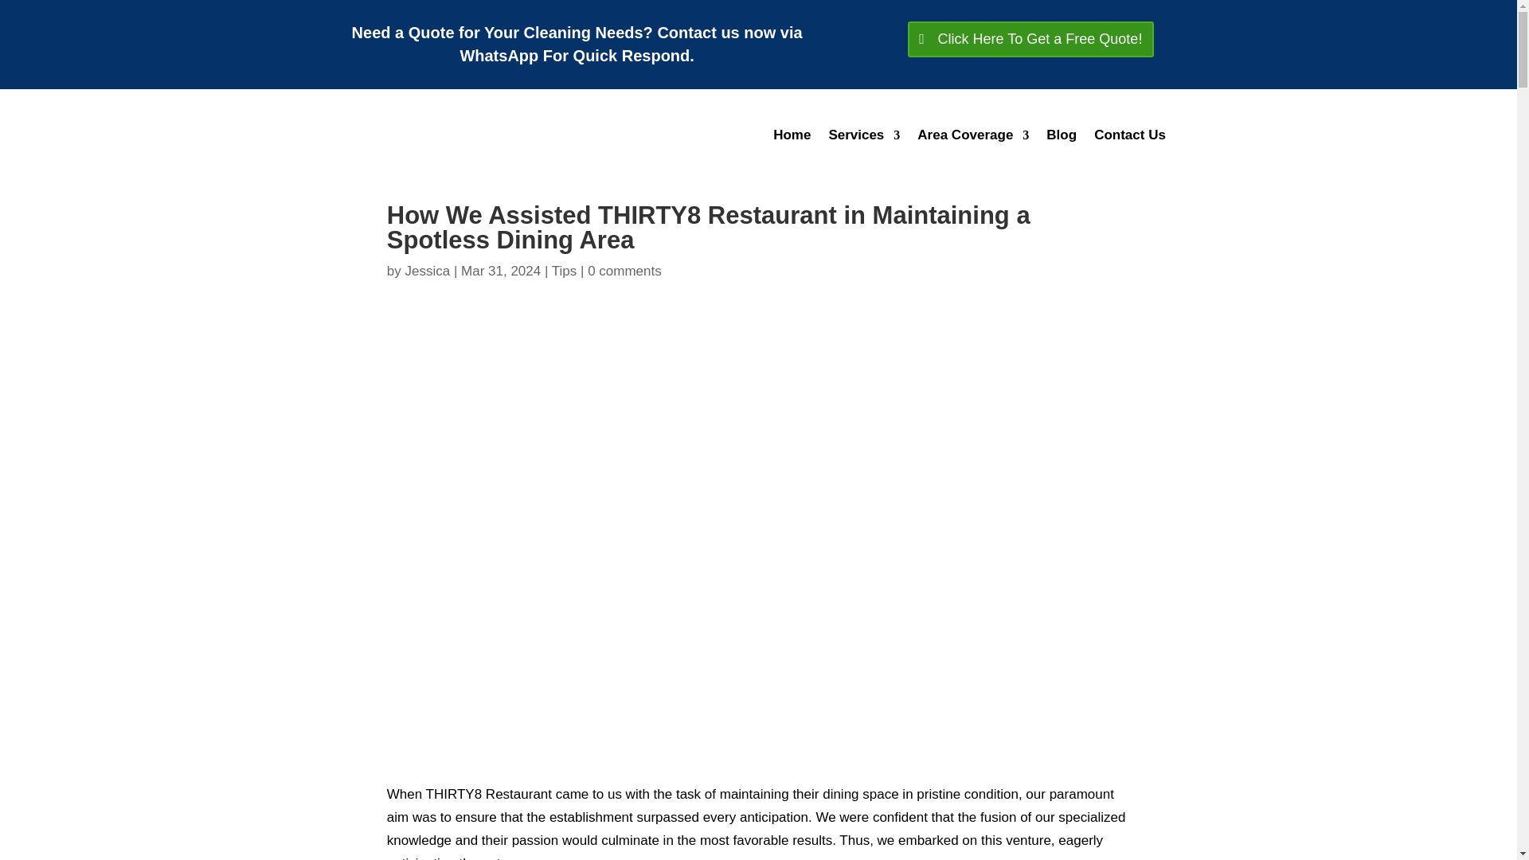 The width and height of the screenshot is (1529, 860). I want to click on Posts by Jessica, so click(427, 271).